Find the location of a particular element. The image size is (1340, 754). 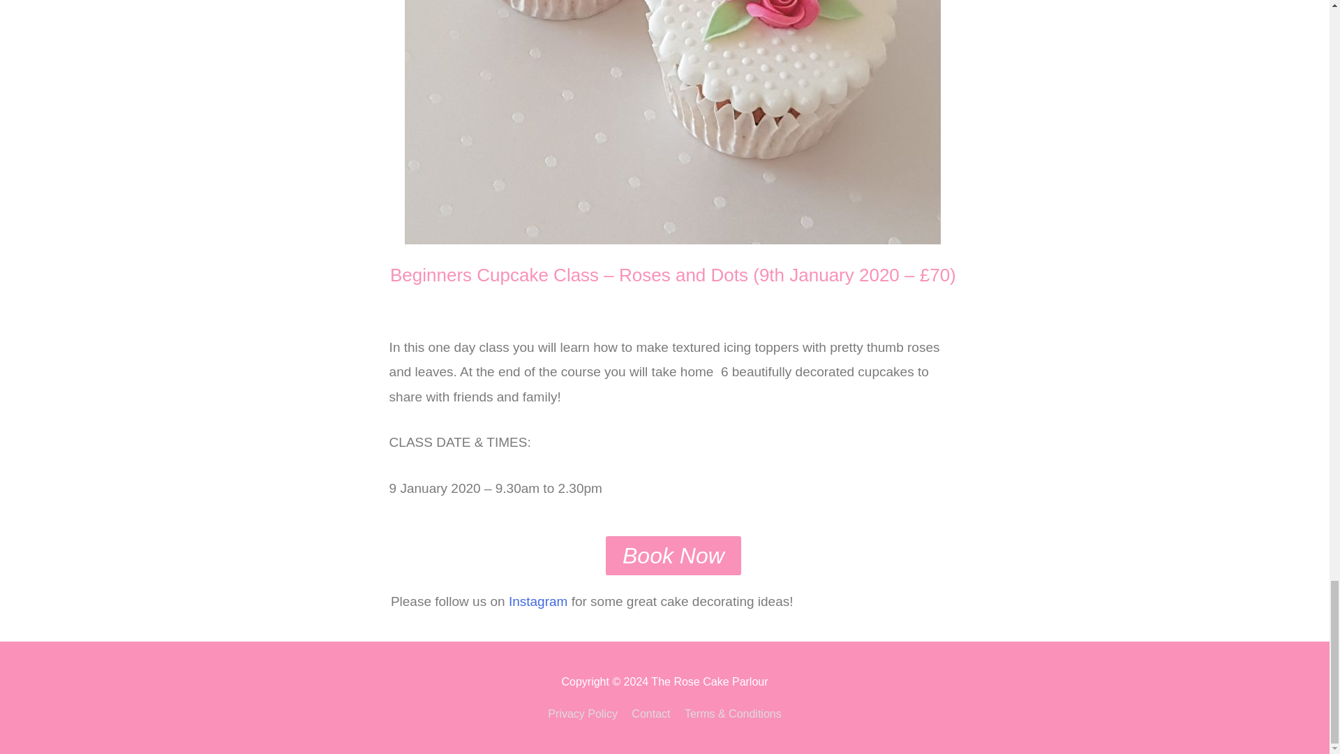

Book Now is located at coordinates (673, 556).